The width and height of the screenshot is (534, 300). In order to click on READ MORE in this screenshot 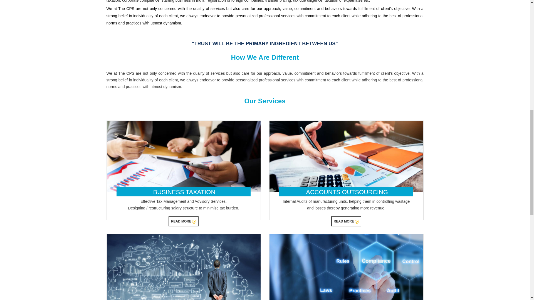, I will do `click(346, 221)`.